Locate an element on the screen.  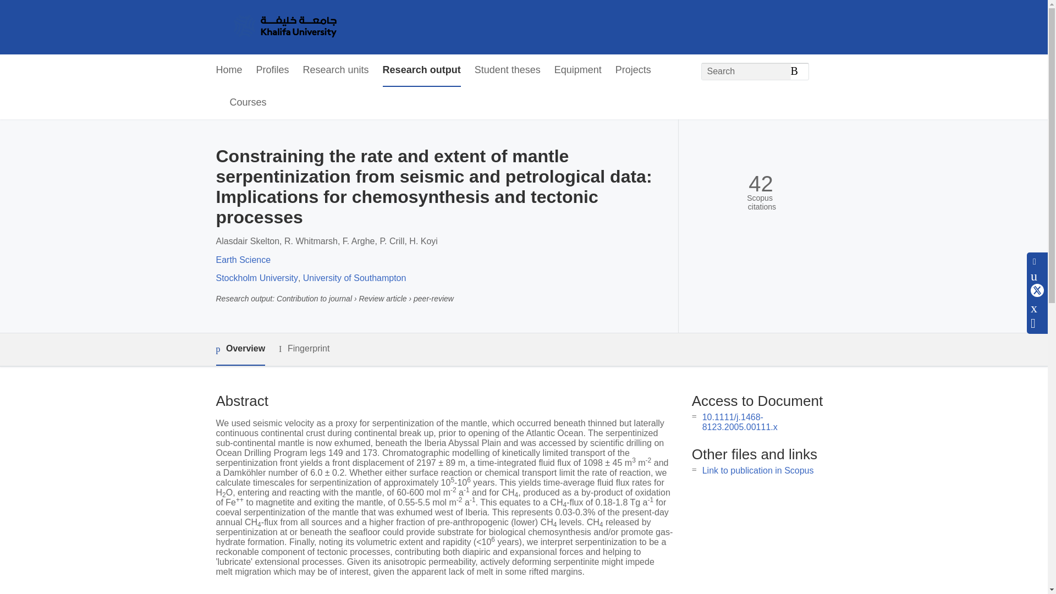
Research units is located at coordinates (335, 70).